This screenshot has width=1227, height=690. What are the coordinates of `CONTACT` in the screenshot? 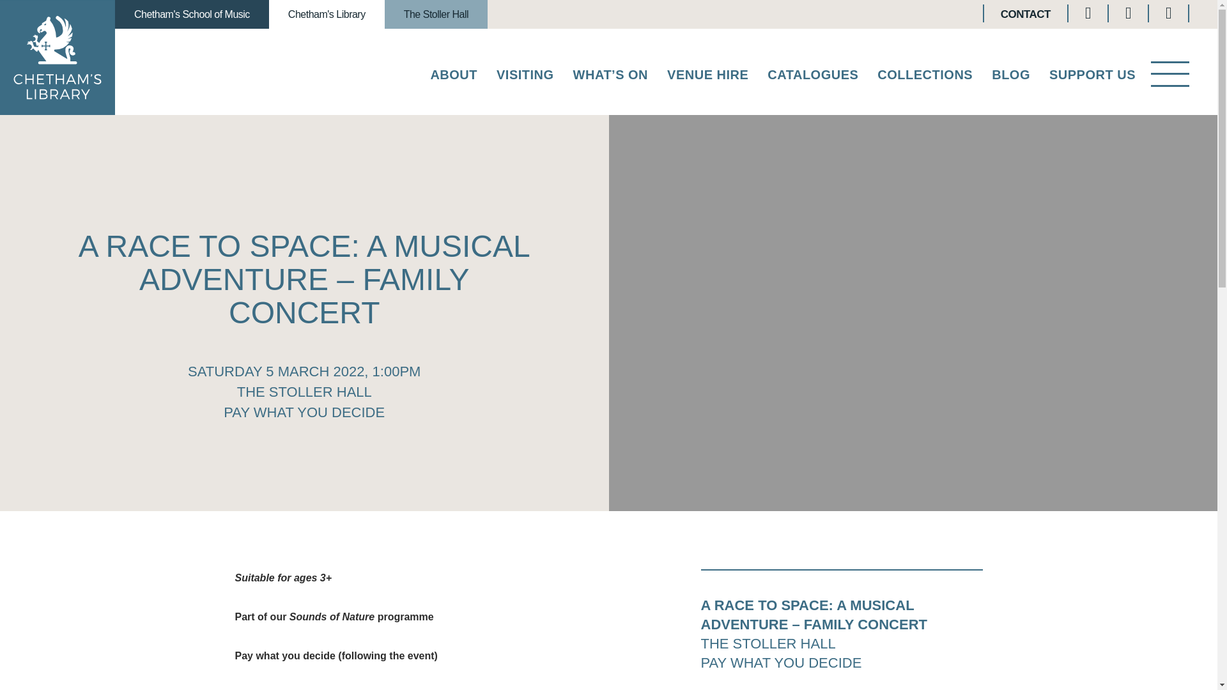 It's located at (1025, 14).